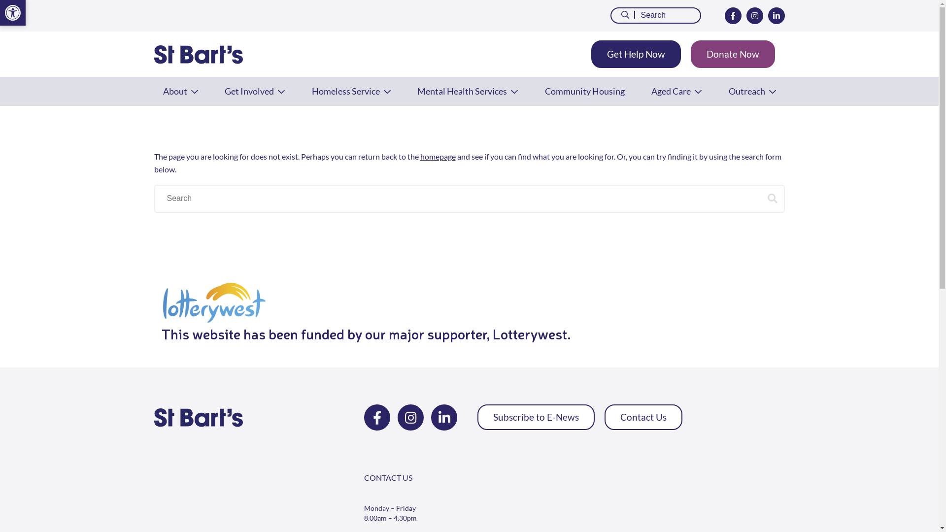 The image size is (946, 532). What do you see at coordinates (773, 198) in the screenshot?
I see `Submit website search` at bounding box center [773, 198].